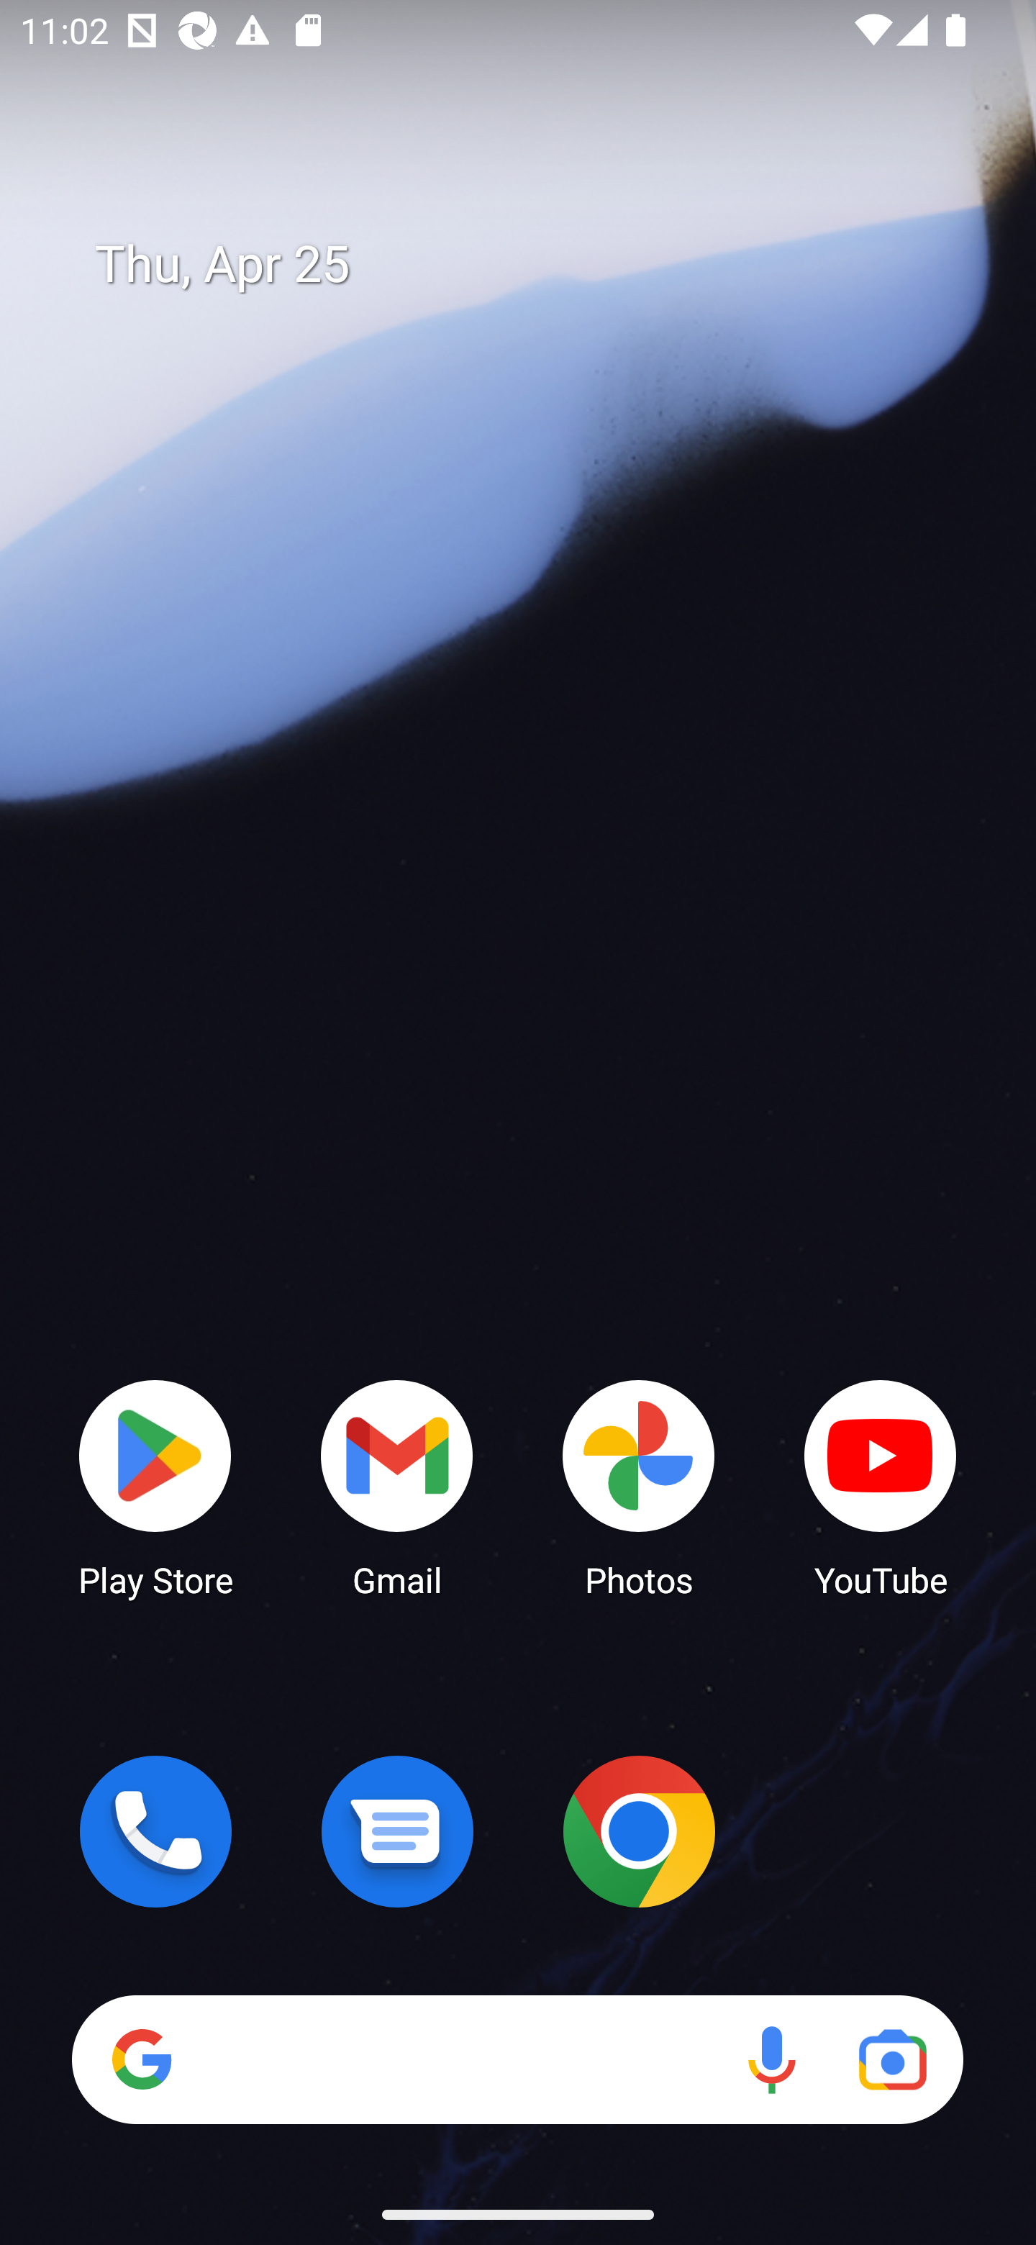 This screenshot has height=2245, width=1036. I want to click on Photos, so click(639, 1487).